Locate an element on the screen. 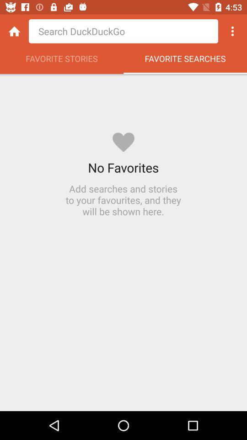 The height and width of the screenshot is (440, 247). launch icon above favorite searches item is located at coordinates (232, 31).